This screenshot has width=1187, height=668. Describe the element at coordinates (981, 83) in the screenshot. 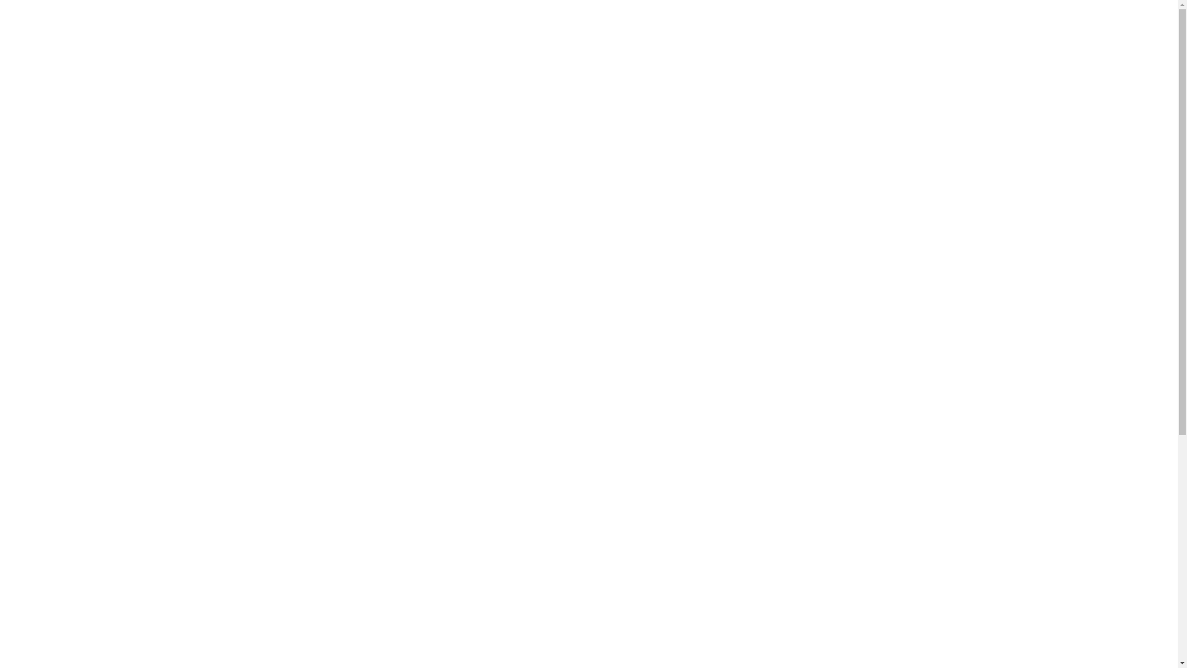

I see `Commission a Song` at that location.